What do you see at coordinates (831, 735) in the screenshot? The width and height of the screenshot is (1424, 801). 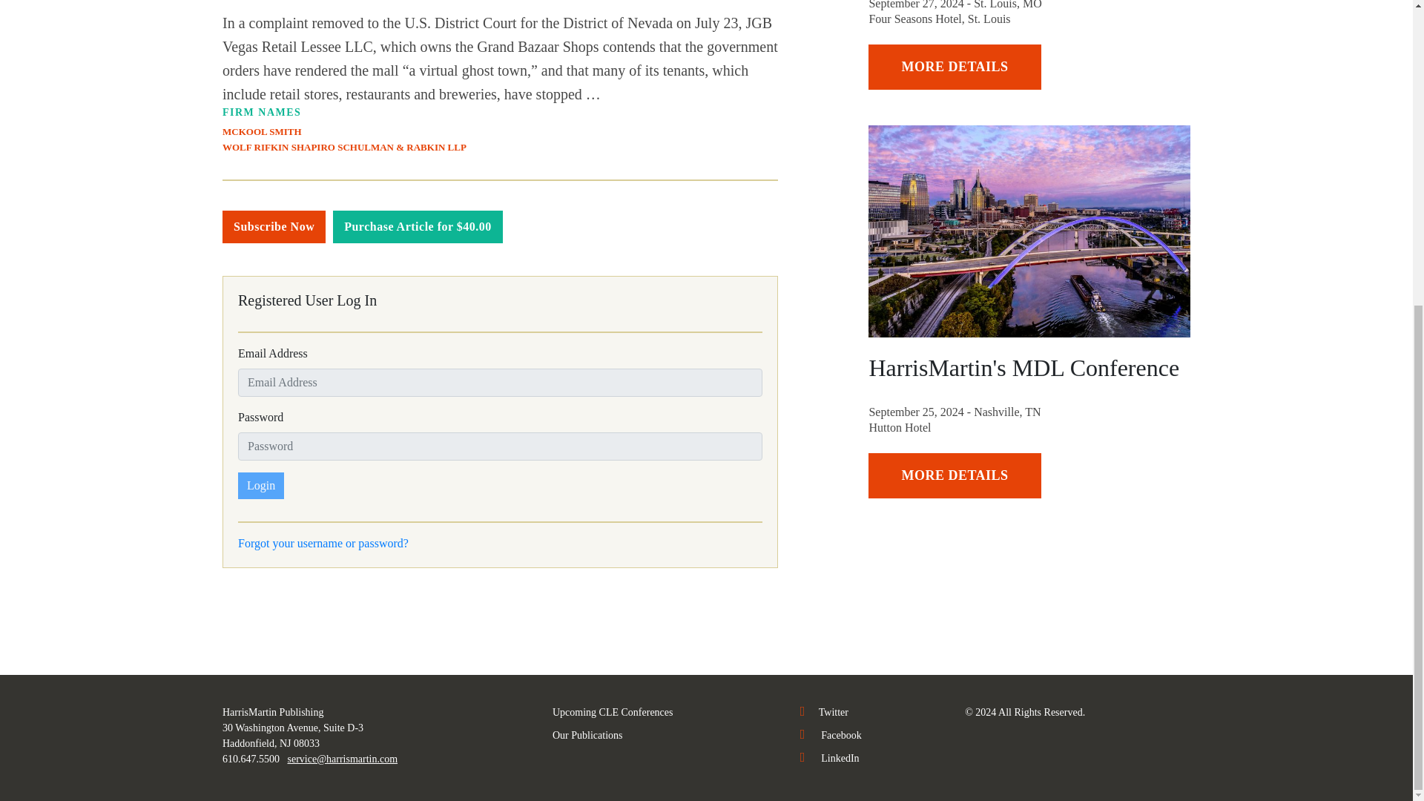 I see `Facebook` at bounding box center [831, 735].